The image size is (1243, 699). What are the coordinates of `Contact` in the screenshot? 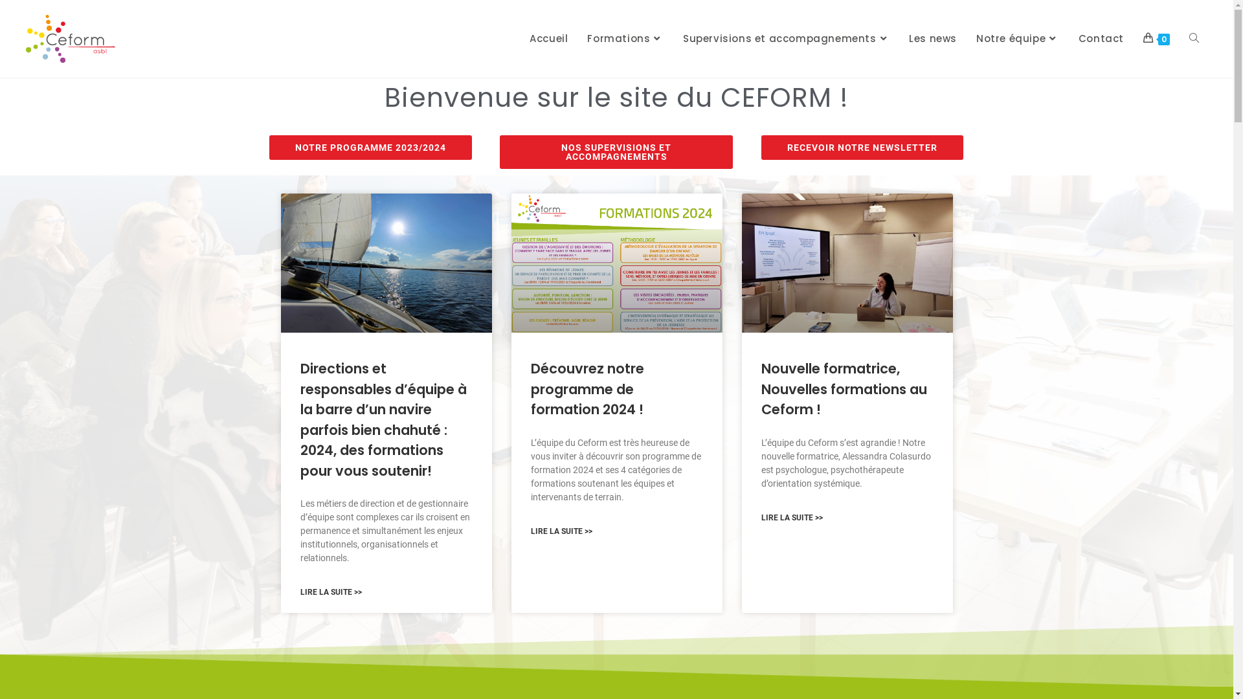 It's located at (1101, 39).